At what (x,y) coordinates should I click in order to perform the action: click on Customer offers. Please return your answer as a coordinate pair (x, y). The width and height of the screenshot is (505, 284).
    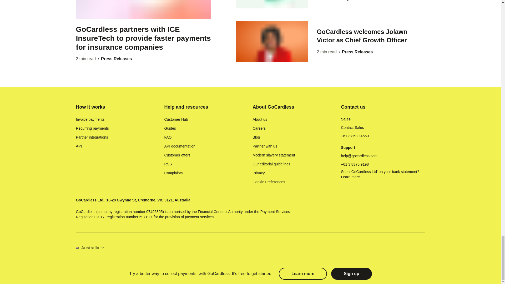
    Looking at the image, I should click on (177, 155).